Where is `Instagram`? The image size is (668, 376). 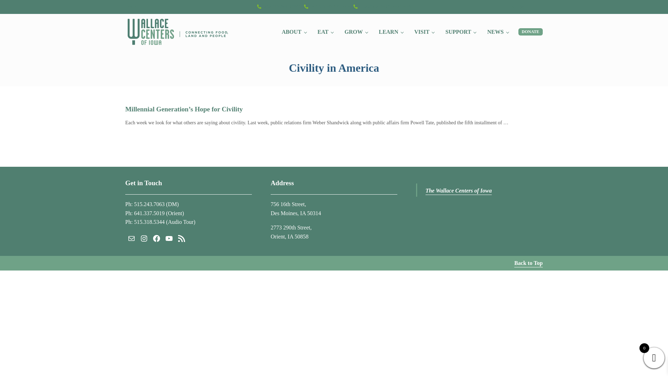
Instagram is located at coordinates (522, 7).